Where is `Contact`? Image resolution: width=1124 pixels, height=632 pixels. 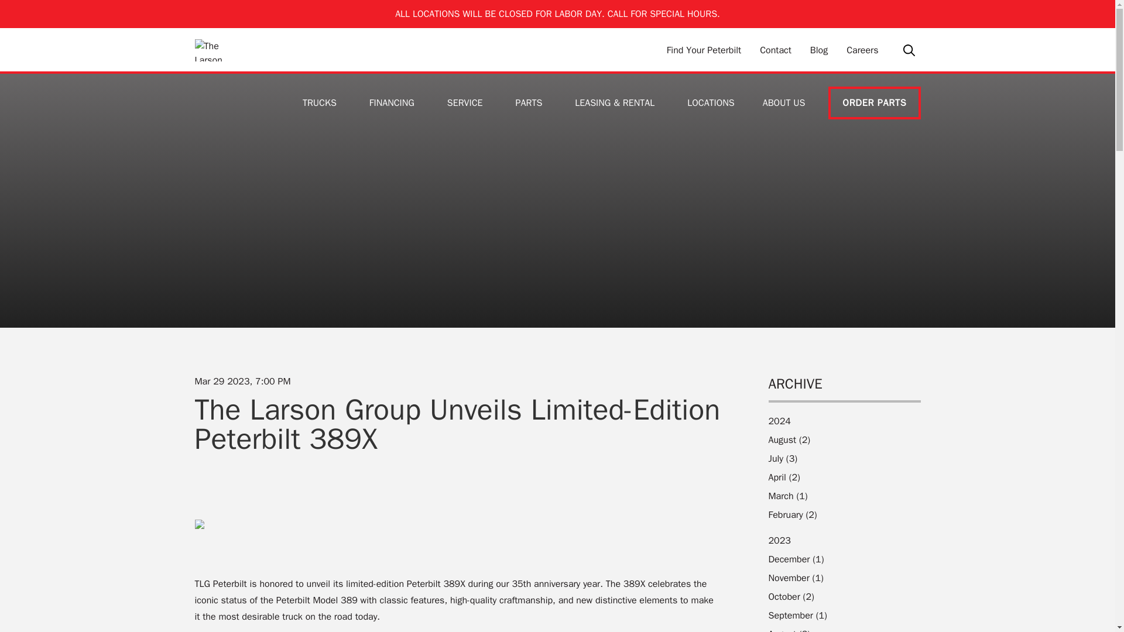 Contact is located at coordinates (775, 50).